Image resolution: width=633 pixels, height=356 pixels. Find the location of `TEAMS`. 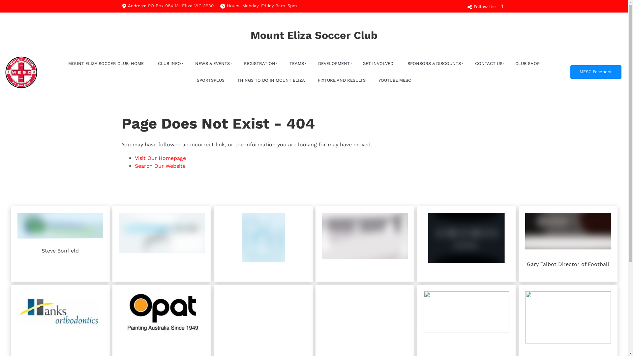

TEAMS is located at coordinates (296, 64).